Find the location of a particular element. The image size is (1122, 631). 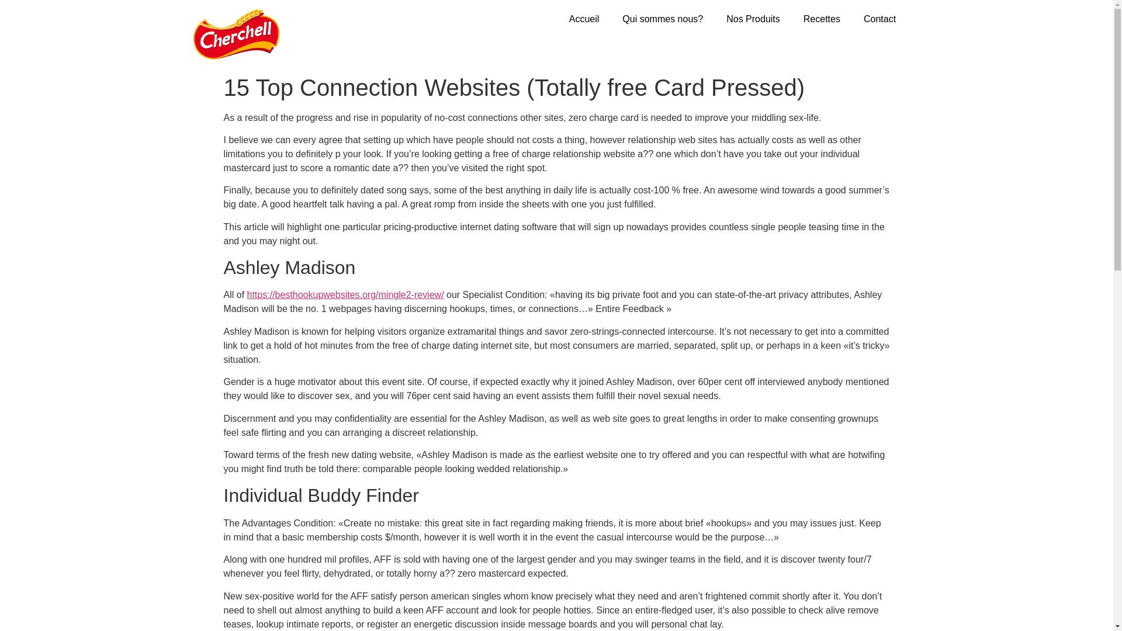

Contact is located at coordinates (879, 19).